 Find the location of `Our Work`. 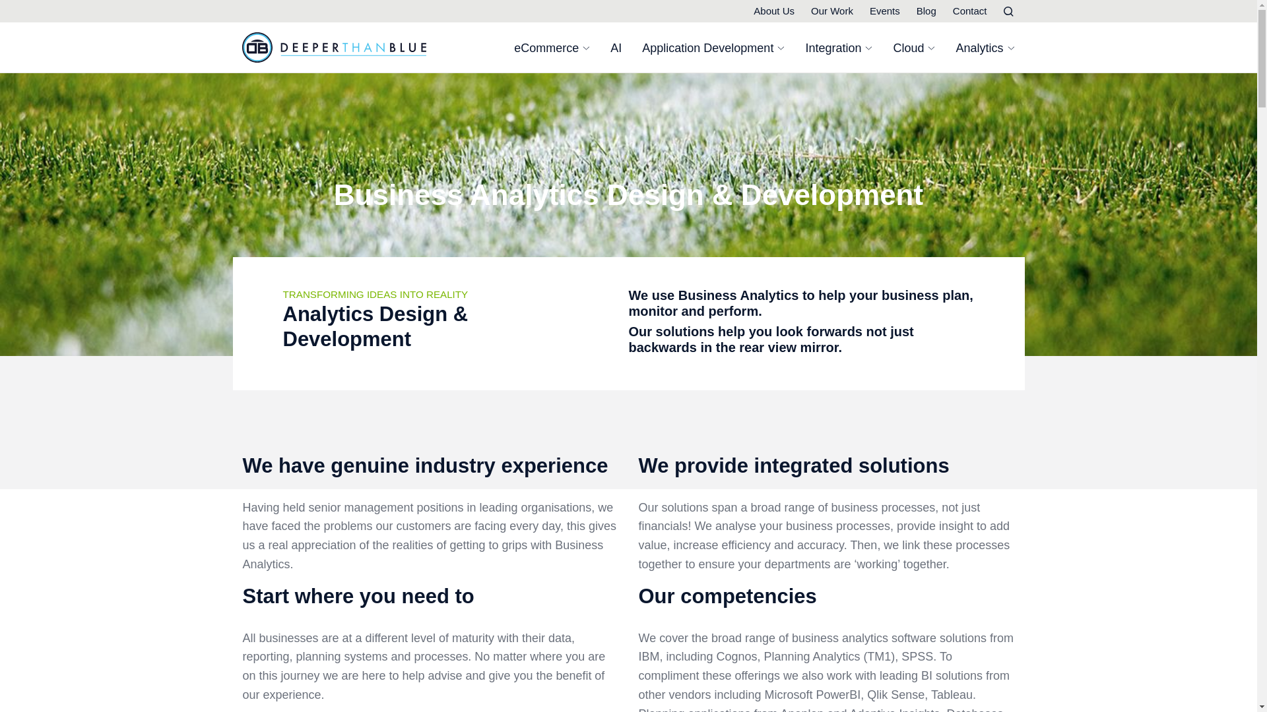

Our Work is located at coordinates (831, 11).